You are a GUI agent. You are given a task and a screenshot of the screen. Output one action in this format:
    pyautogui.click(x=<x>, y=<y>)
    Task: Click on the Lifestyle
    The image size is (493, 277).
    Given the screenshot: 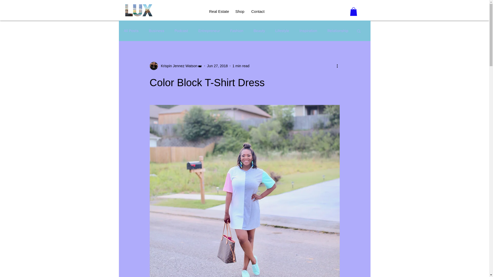 What is the action you would take?
    pyautogui.click(x=282, y=31)
    